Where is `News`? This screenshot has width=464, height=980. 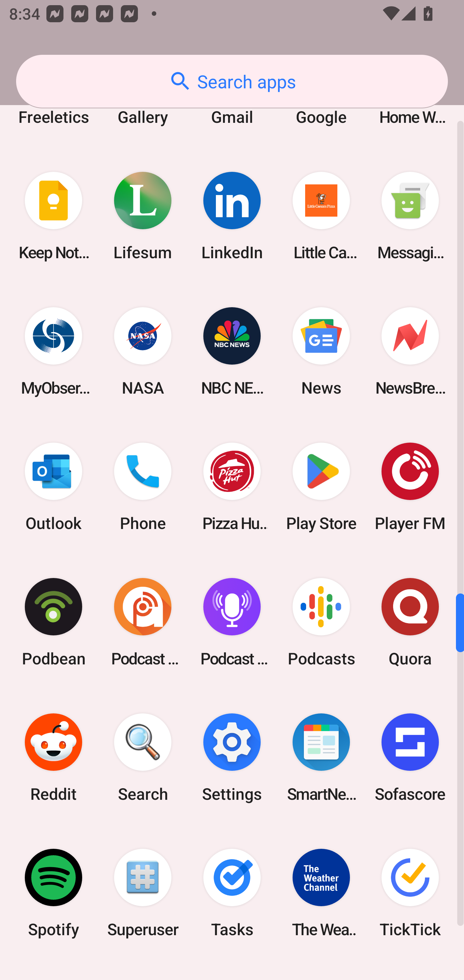 News is located at coordinates (321, 351).